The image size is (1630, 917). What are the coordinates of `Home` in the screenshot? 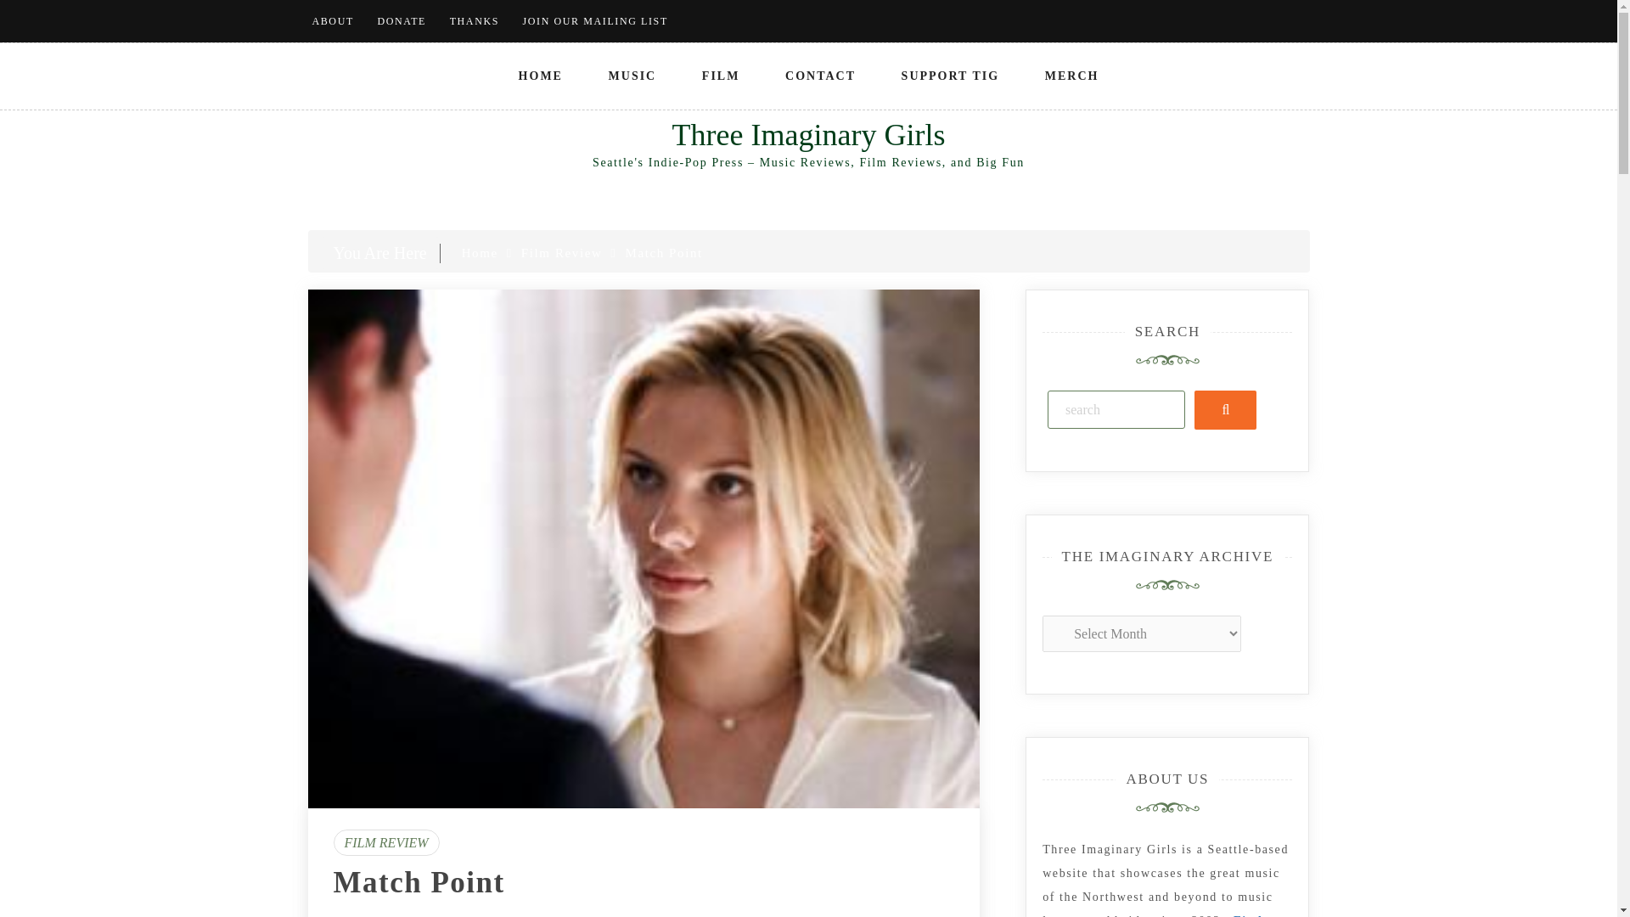 It's located at (480, 253).